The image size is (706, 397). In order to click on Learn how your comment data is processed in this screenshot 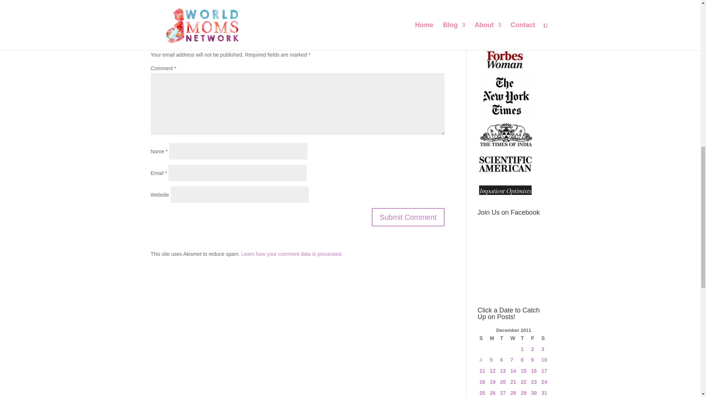, I will do `click(291, 254)`.